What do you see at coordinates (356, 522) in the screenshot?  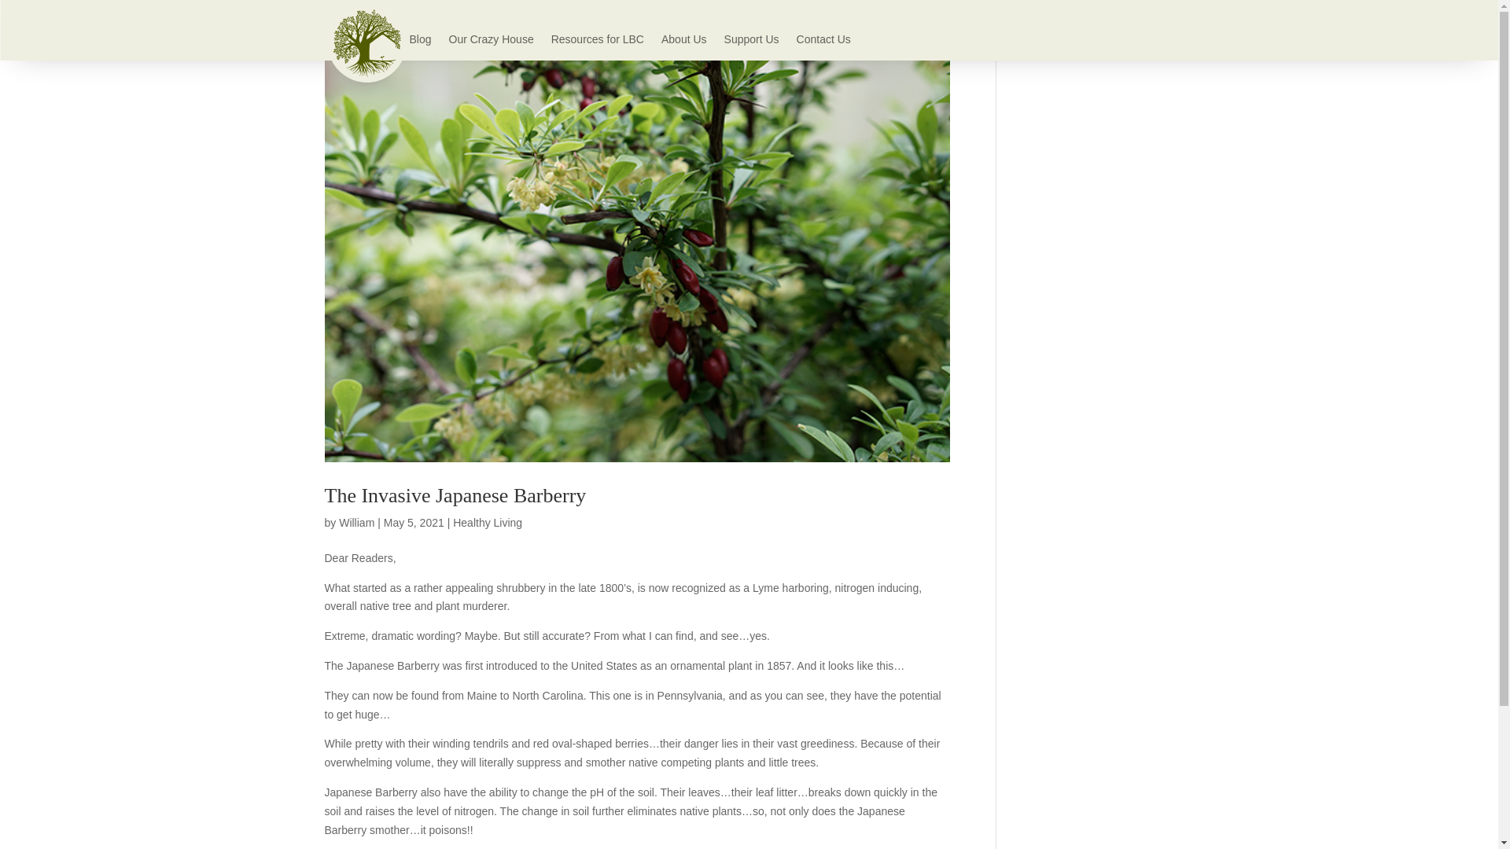 I see `Posts by William` at bounding box center [356, 522].